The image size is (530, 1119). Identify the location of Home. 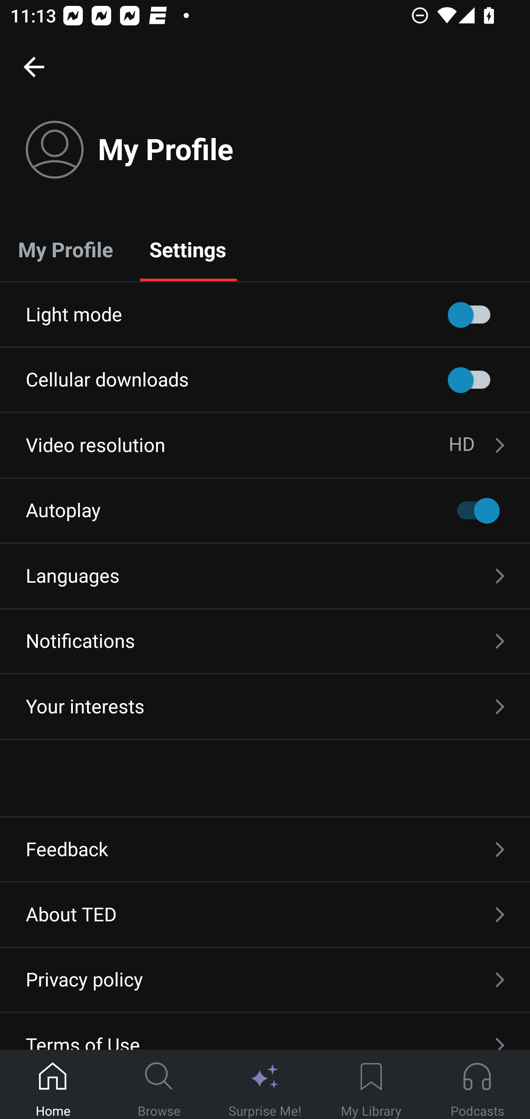
(53, 1085).